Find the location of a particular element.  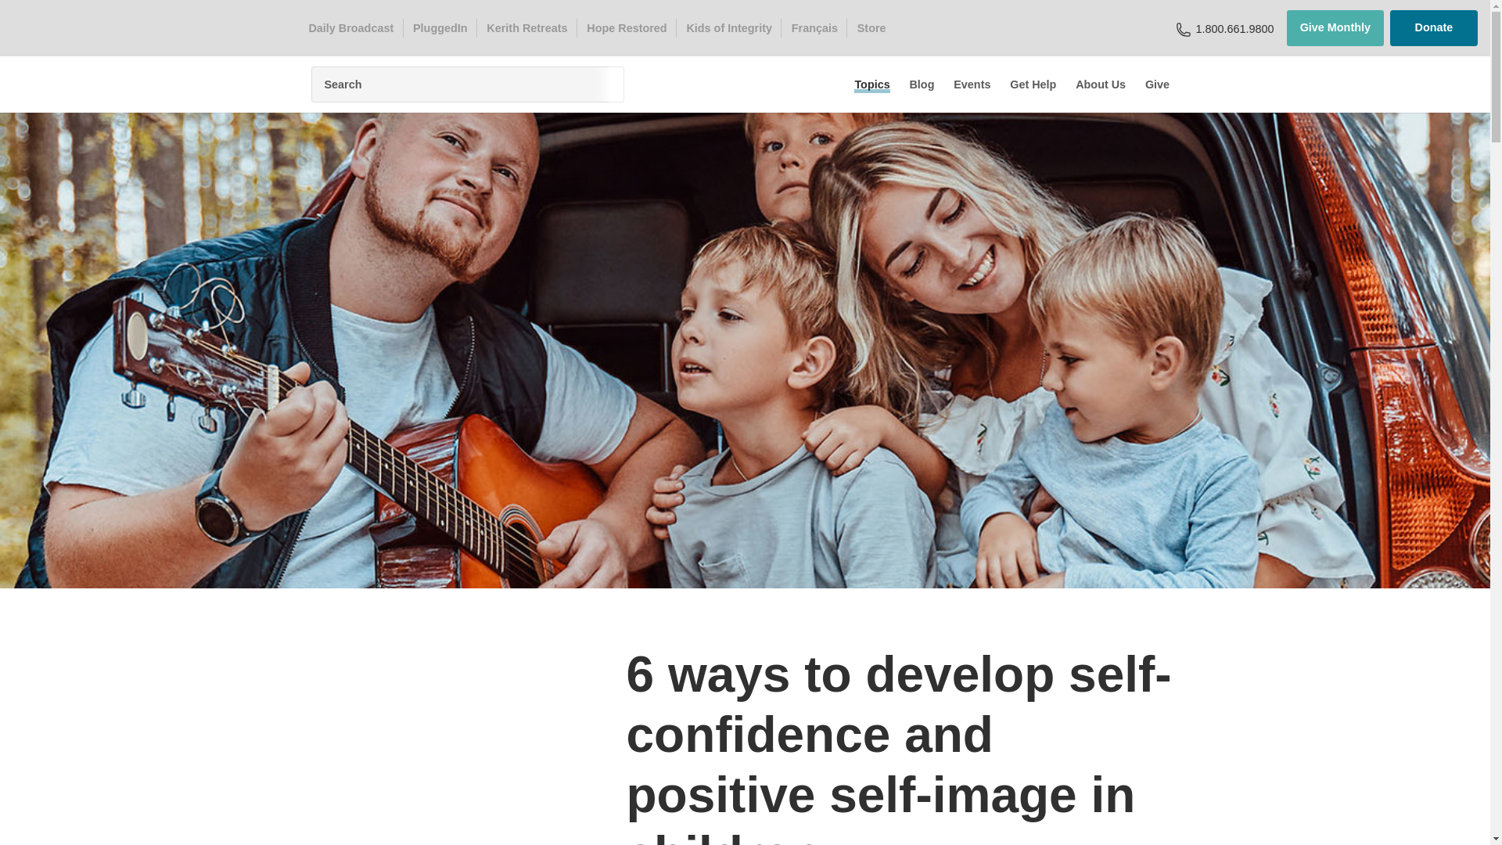

PluggedIn is located at coordinates (440, 28).